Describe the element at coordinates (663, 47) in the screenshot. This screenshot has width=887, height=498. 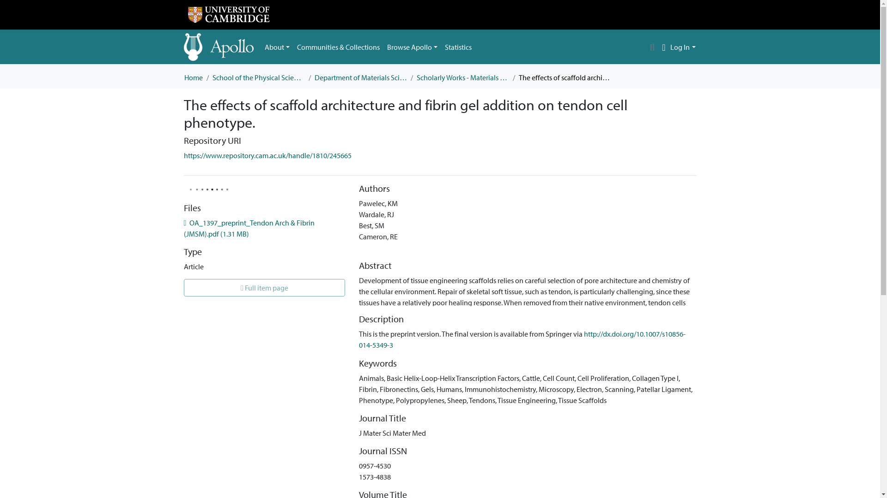
I see `Language switch` at that location.